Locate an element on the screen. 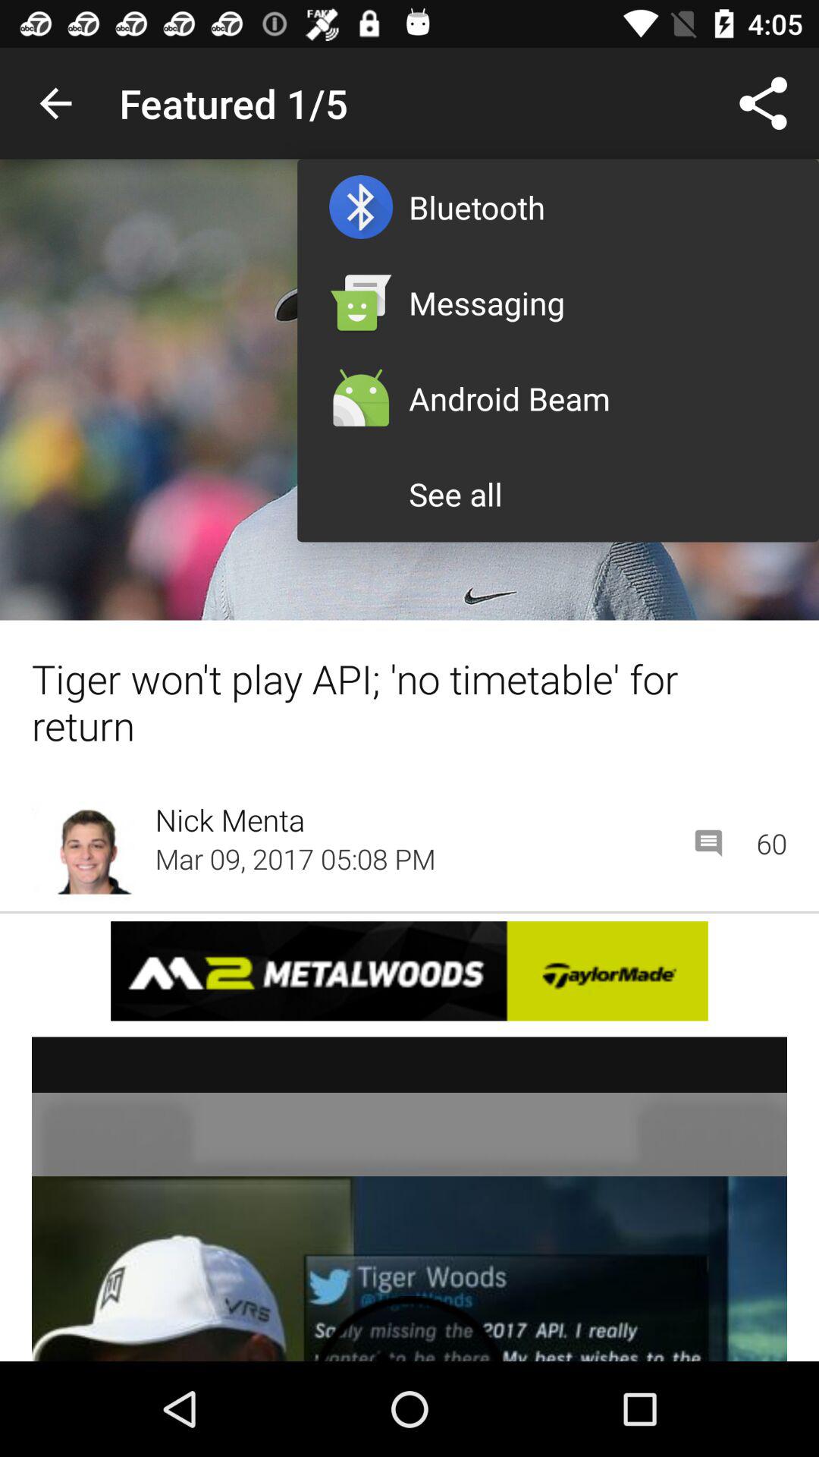 This screenshot has height=1457, width=819. advertisement page is located at coordinates (409, 971).